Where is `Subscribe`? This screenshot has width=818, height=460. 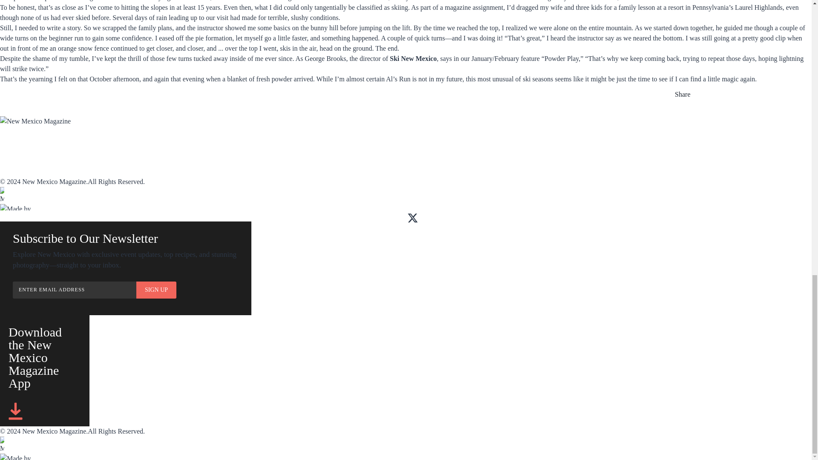 Subscribe is located at coordinates (16, 143).